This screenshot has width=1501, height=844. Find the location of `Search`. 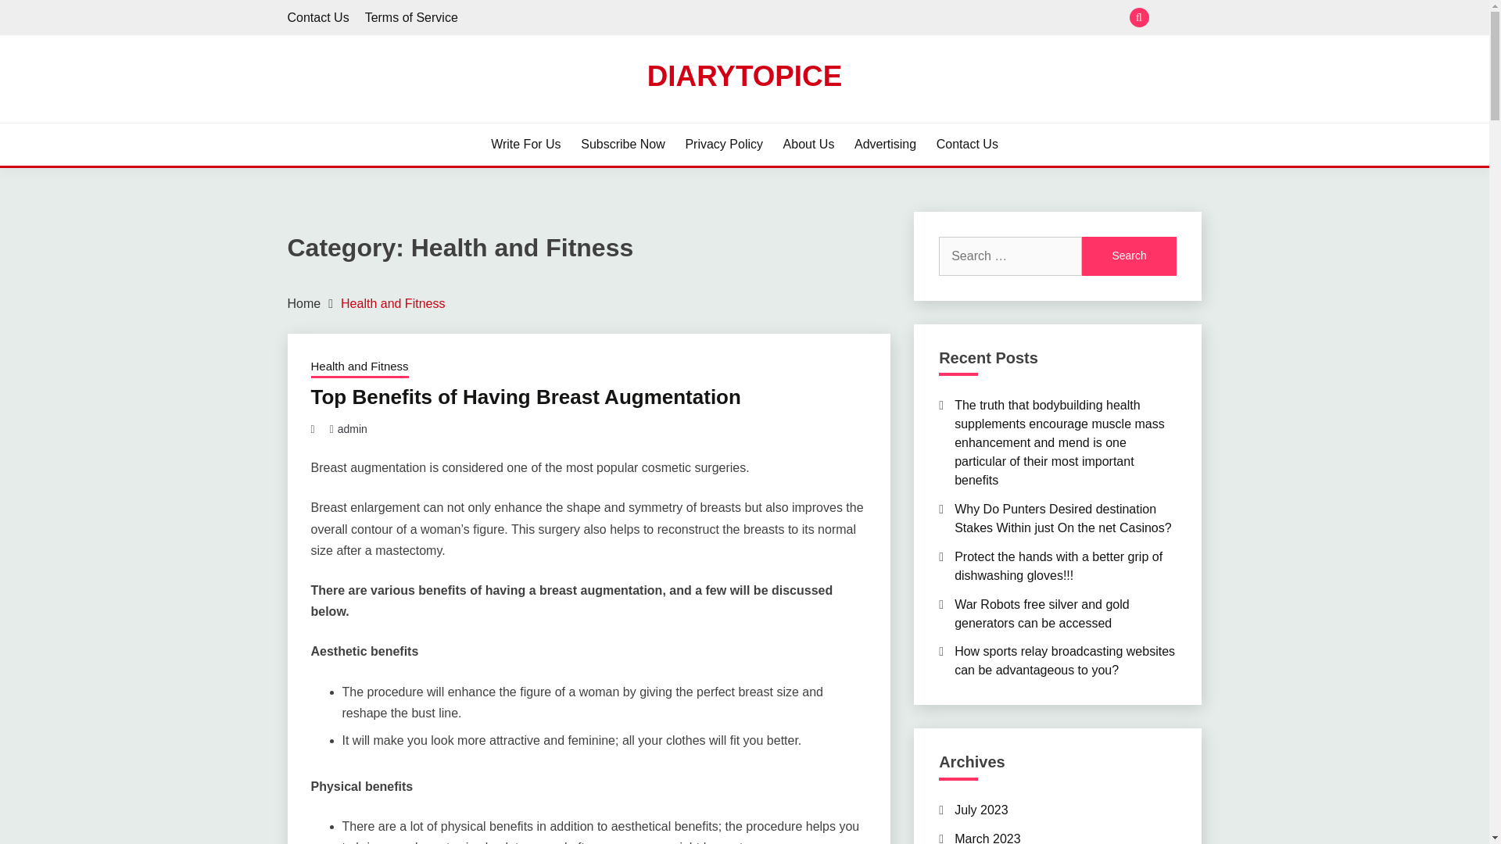

Search is located at coordinates (1129, 256).